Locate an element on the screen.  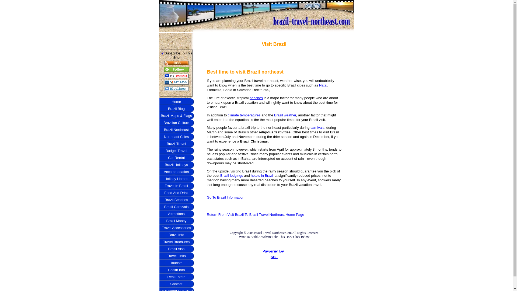
Brazil weather is located at coordinates (285, 115).